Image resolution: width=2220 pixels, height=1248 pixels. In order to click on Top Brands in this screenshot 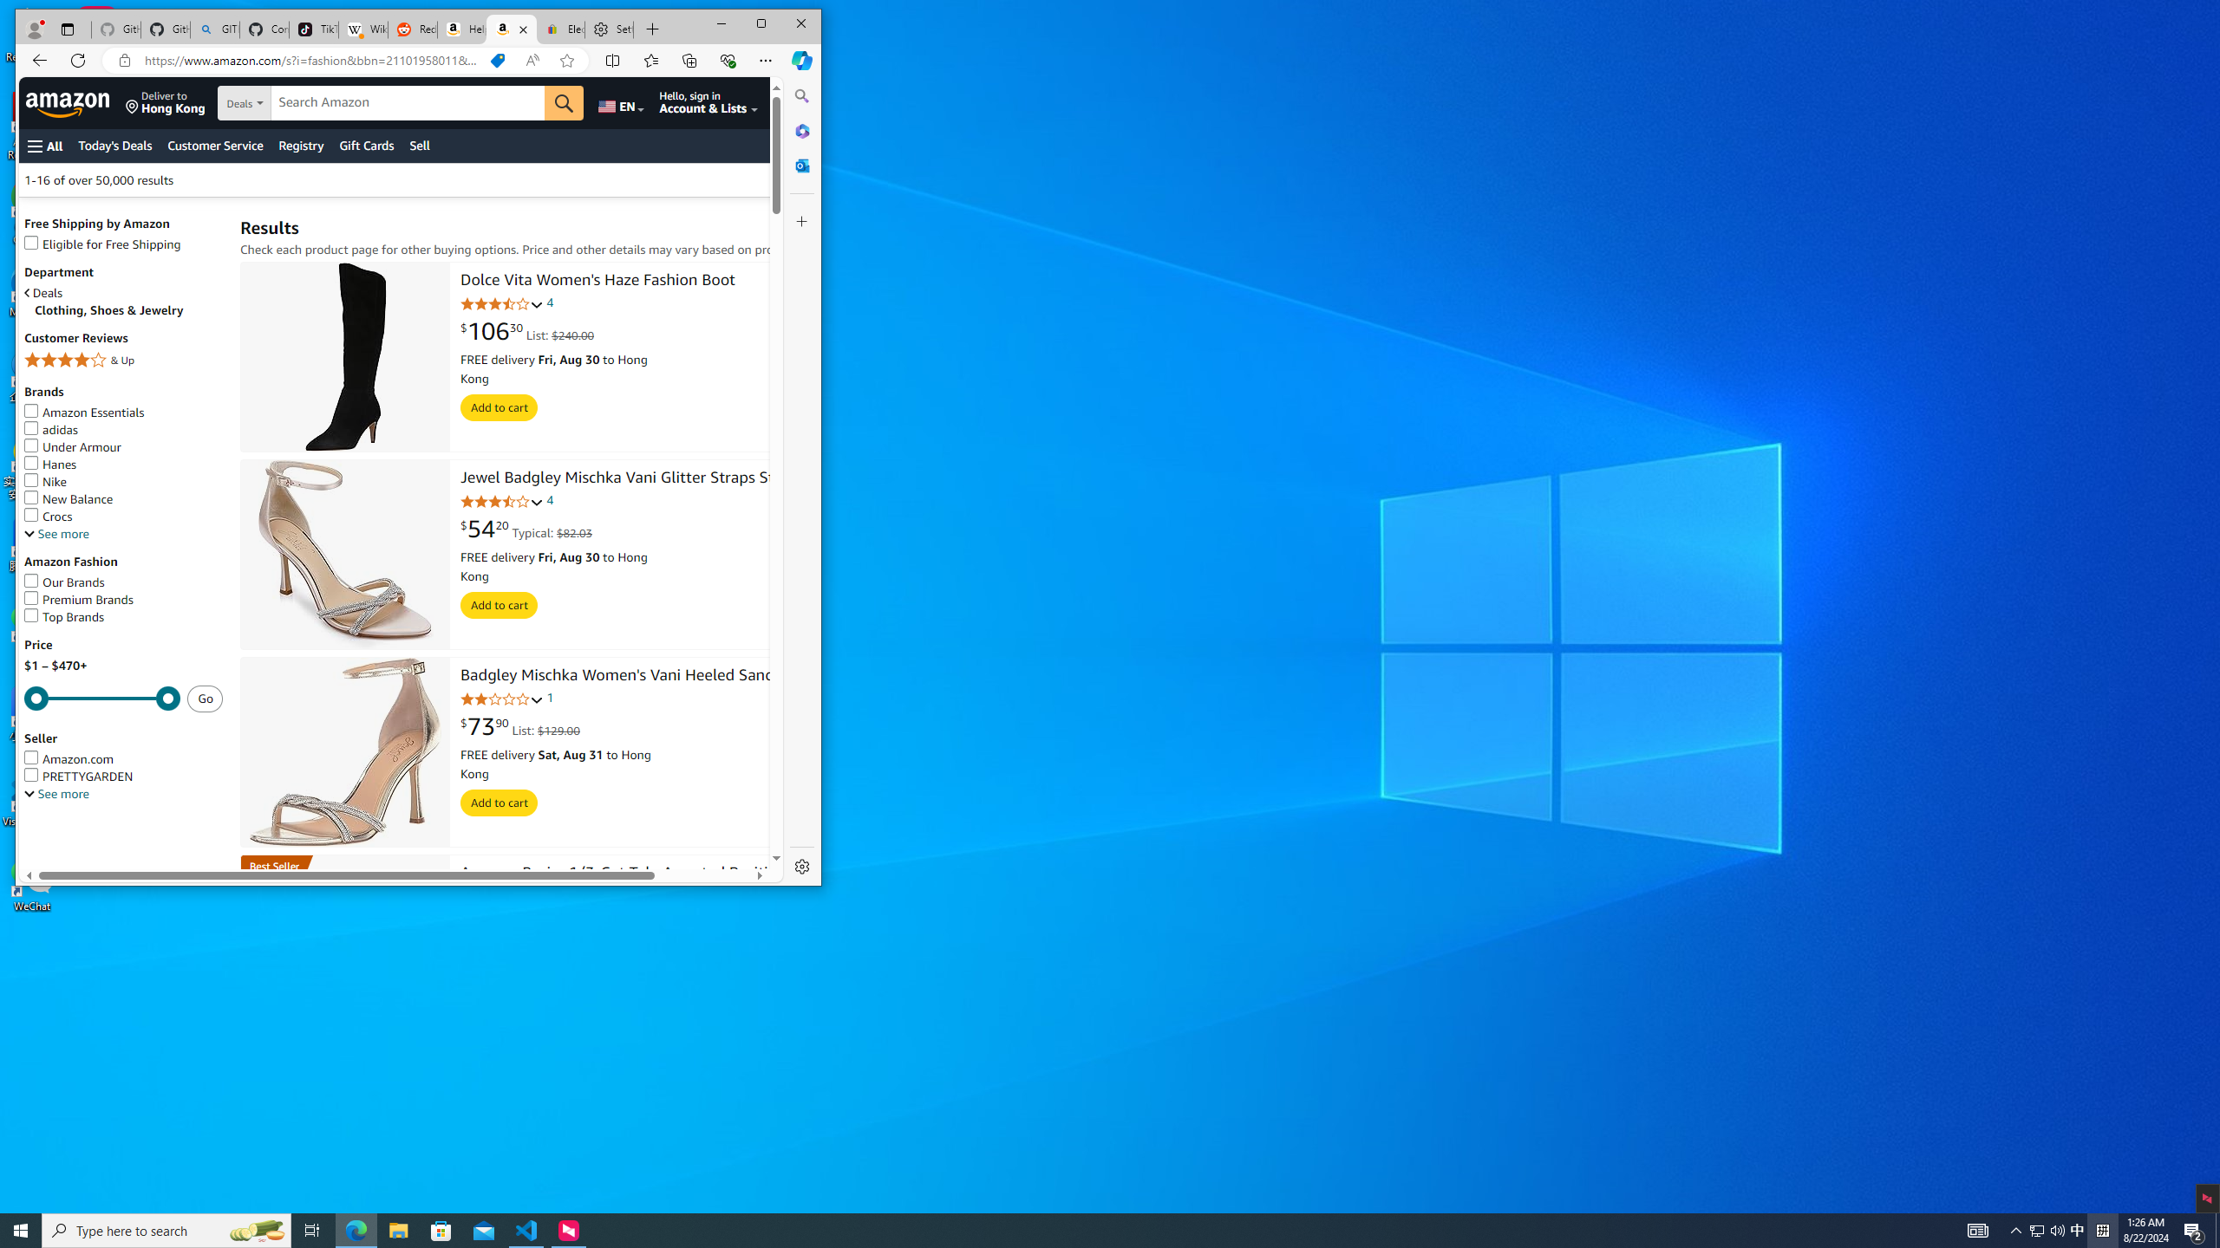, I will do `click(1079, 1231)`.